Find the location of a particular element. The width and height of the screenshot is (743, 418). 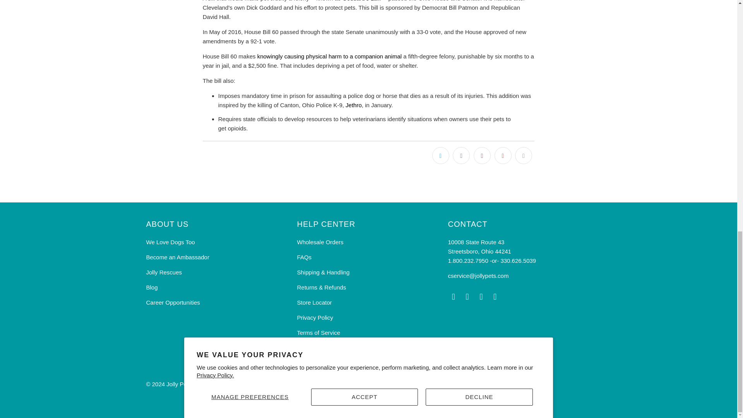

Share this on Twitter is located at coordinates (441, 156).